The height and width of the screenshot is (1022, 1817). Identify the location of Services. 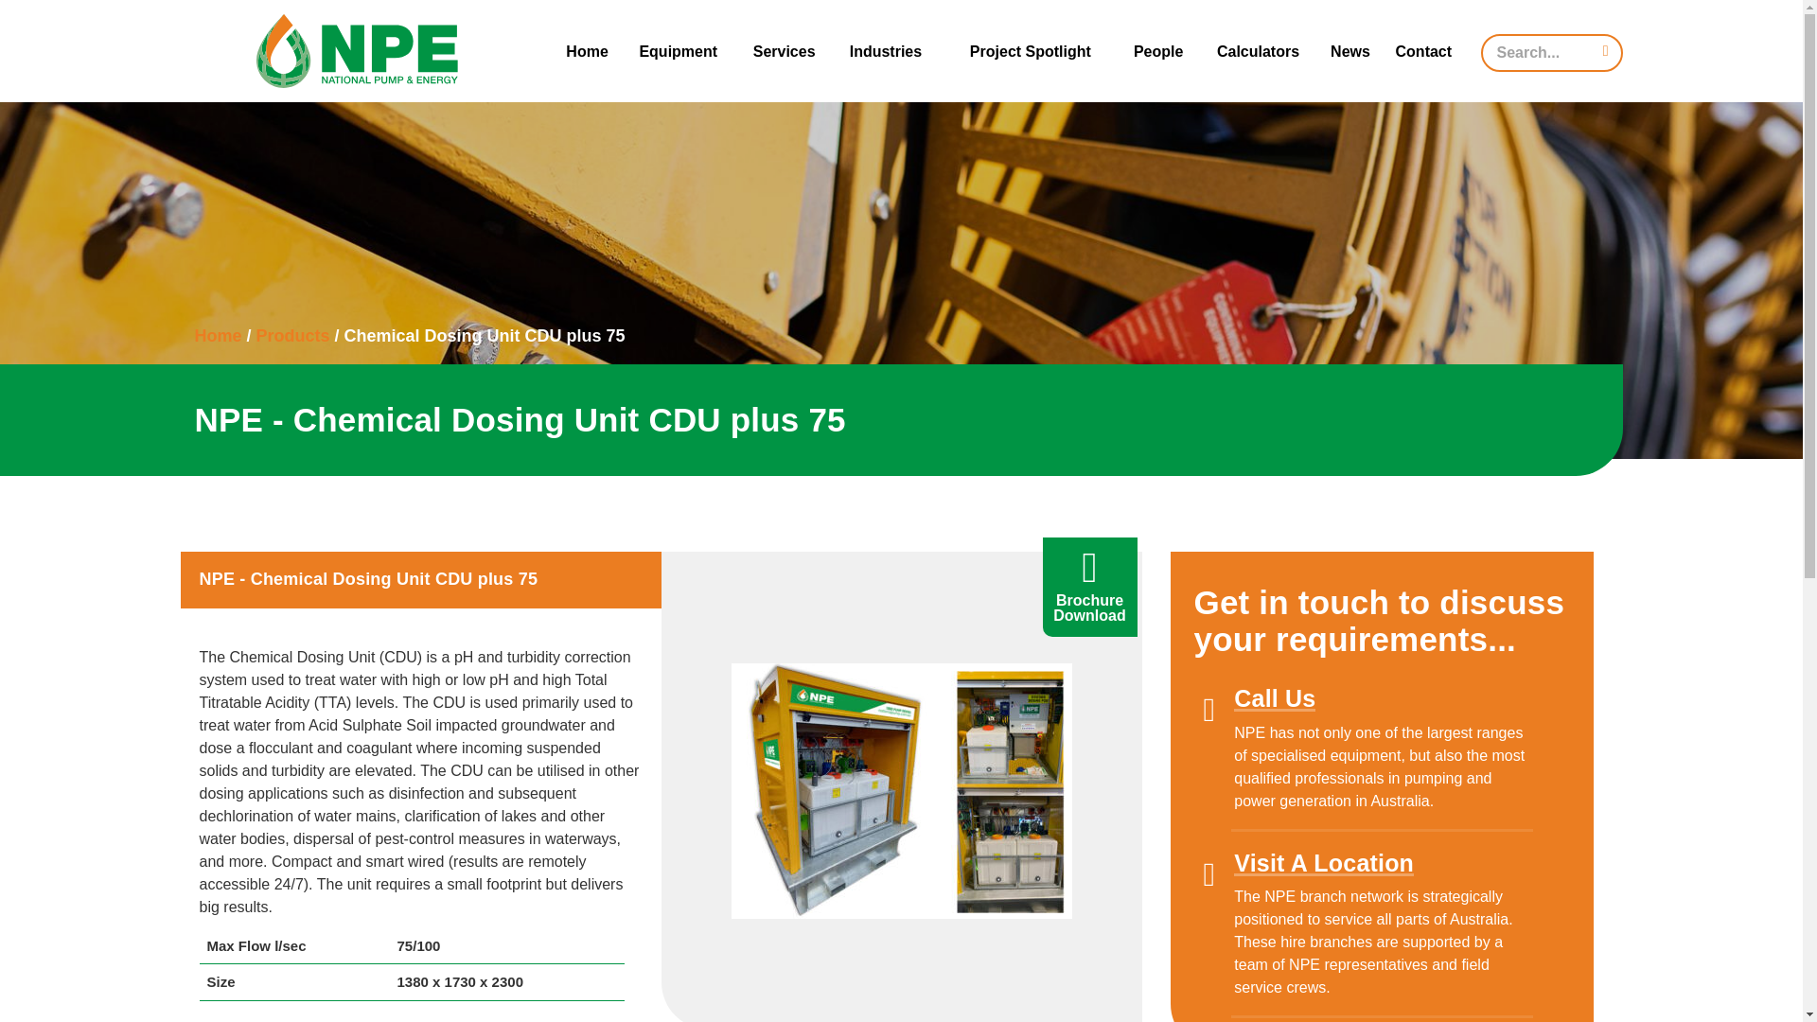
(784, 52).